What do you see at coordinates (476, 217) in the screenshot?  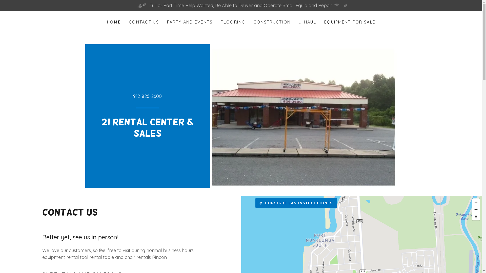 I see `Reset bearing to north` at bounding box center [476, 217].